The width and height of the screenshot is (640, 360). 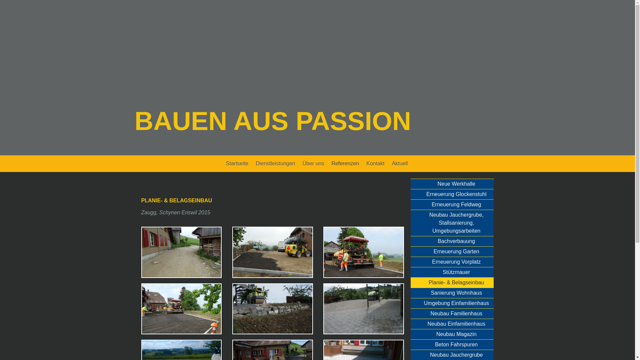 What do you see at coordinates (452, 195) in the screenshot?
I see `Erneuerung Glockenstuhl` at bounding box center [452, 195].